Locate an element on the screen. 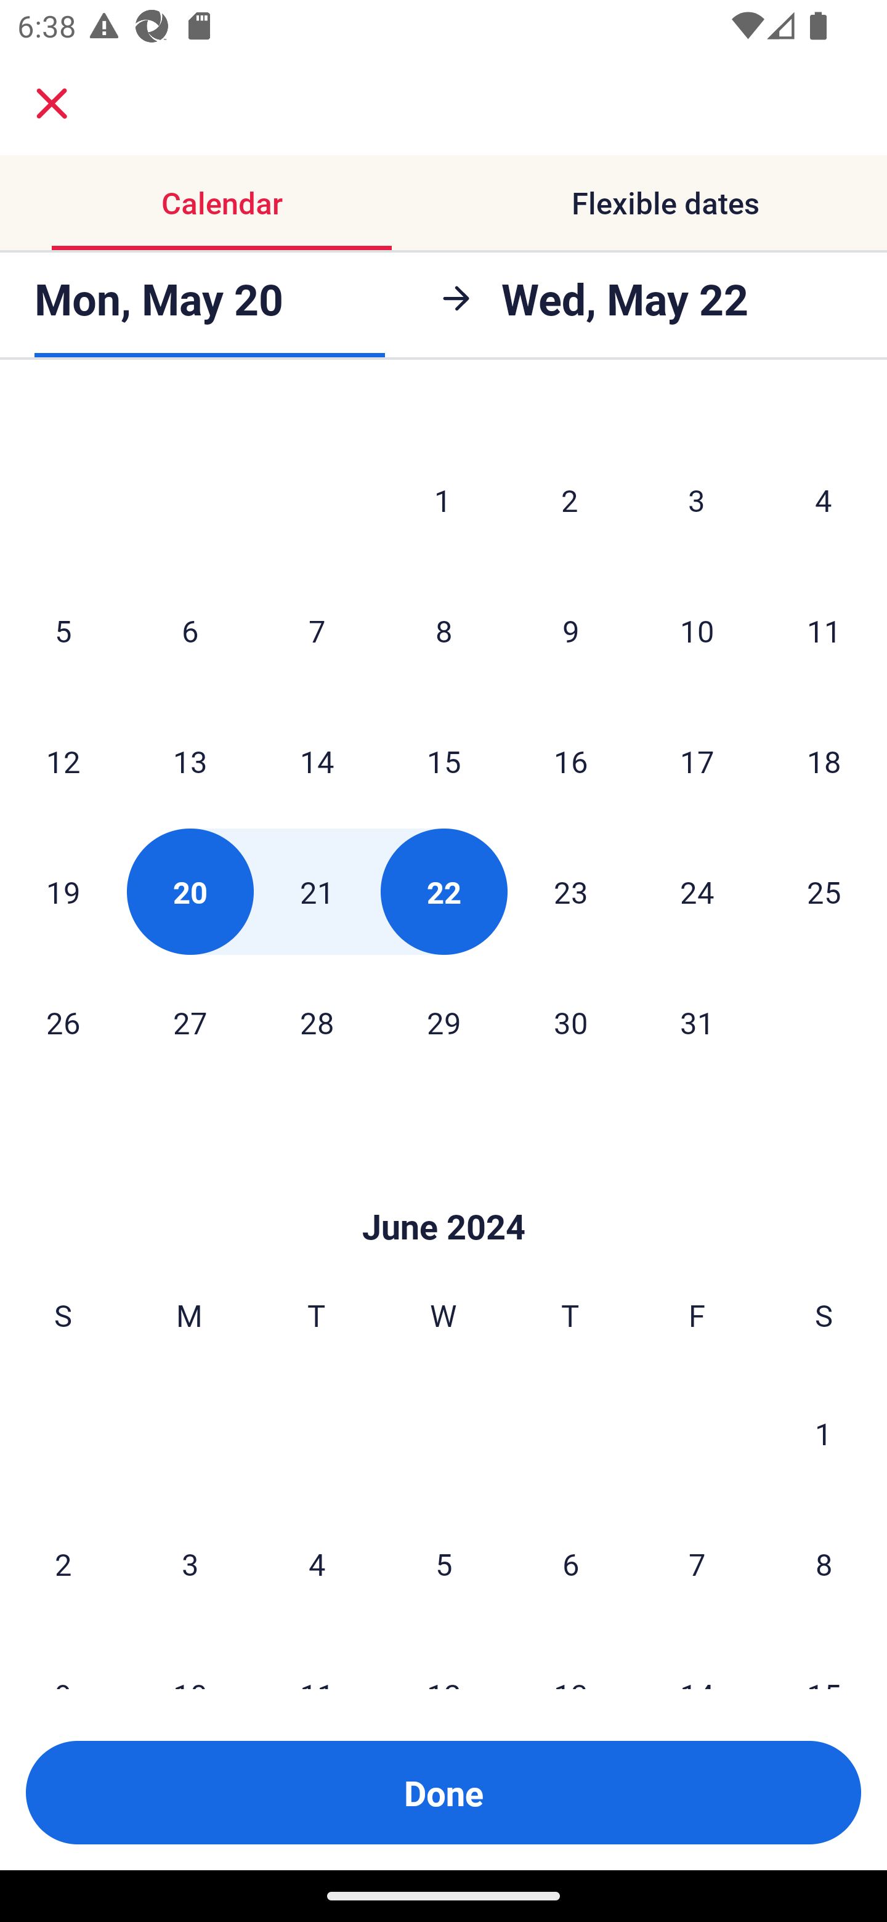 The image size is (887, 1922). 5 Sunday, May 5, 2024 is located at coordinates (63, 630).